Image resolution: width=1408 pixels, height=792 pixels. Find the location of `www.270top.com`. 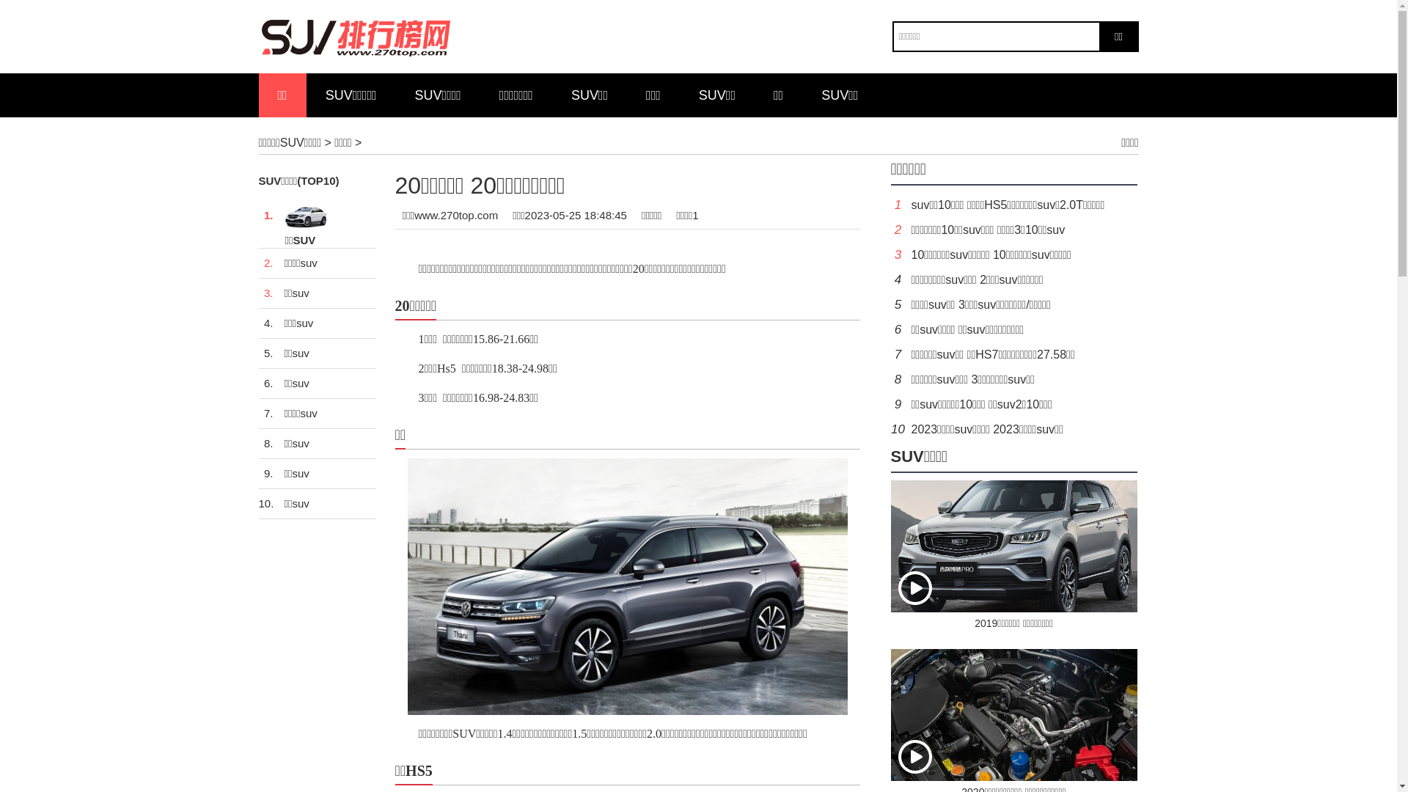

www.270top.com is located at coordinates (456, 216).